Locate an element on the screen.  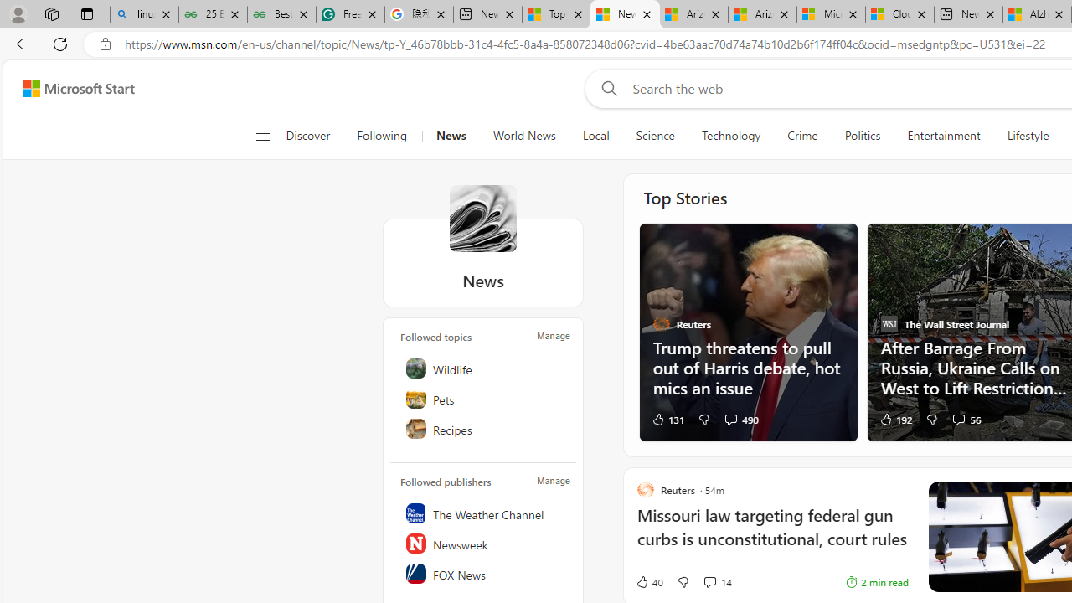
View comments 56 Comment is located at coordinates (958, 419).